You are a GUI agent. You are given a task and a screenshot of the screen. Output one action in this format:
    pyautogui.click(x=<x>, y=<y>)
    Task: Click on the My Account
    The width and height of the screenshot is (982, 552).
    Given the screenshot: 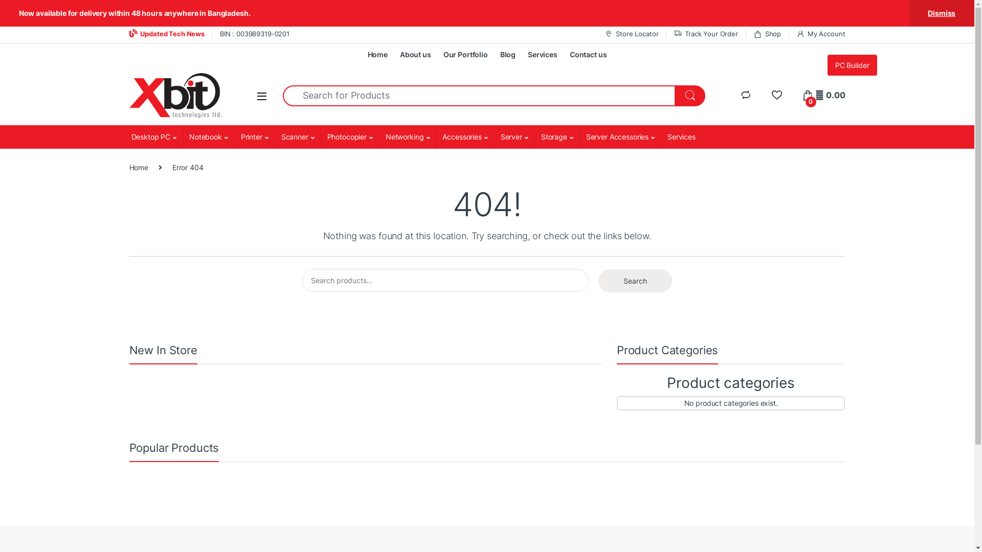 What is the action you would take?
    pyautogui.click(x=820, y=34)
    